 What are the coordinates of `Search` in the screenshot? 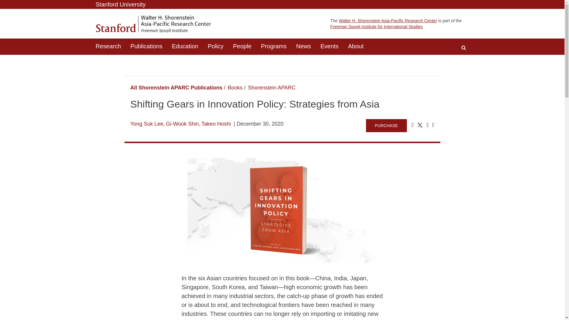 It's located at (463, 48).